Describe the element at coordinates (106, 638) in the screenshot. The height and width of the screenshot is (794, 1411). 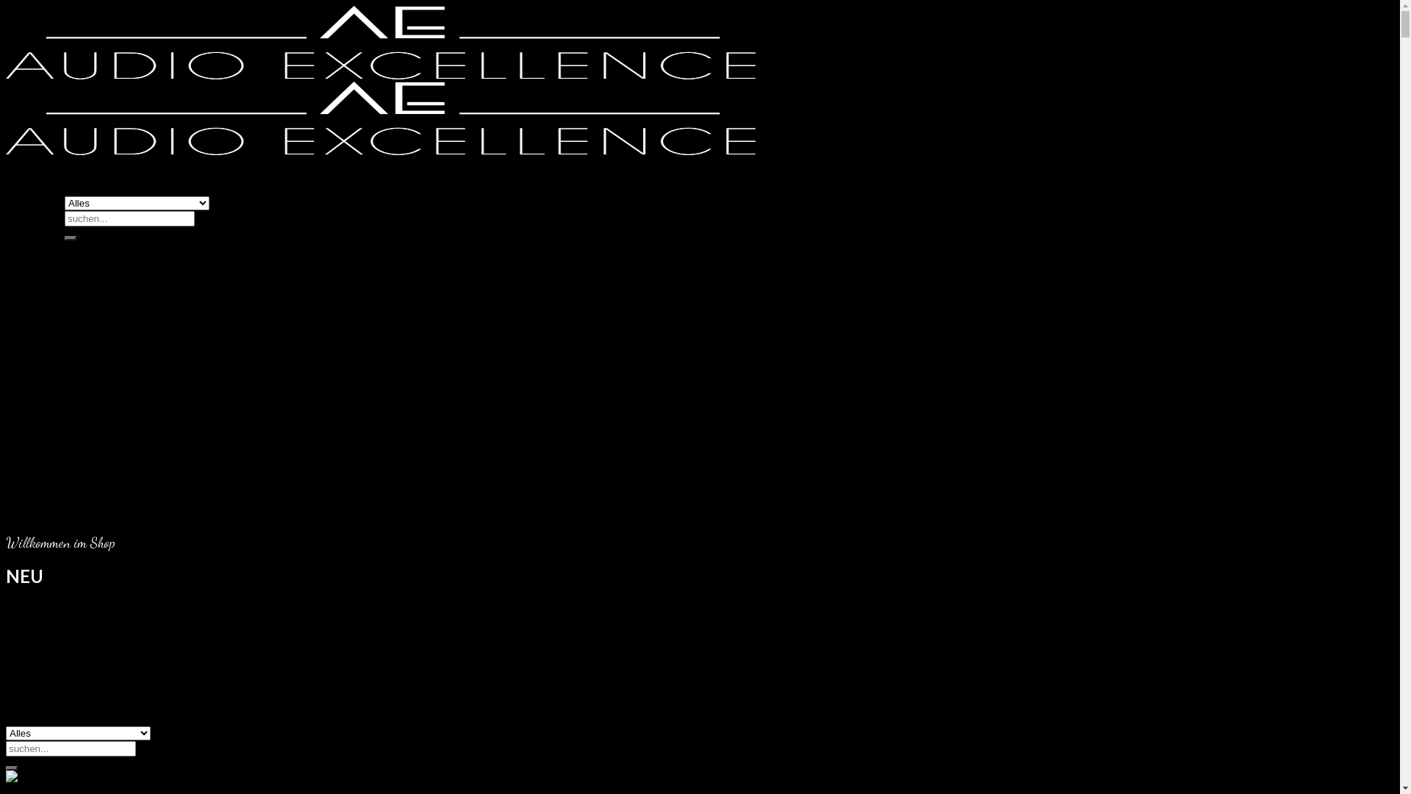
I see `Kundenstimmen` at that location.